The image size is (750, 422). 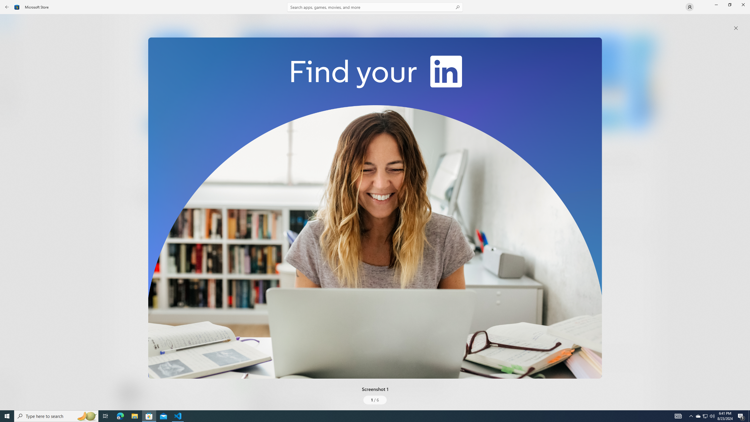 What do you see at coordinates (375, 208) in the screenshot?
I see `Screenshot 1` at bounding box center [375, 208].